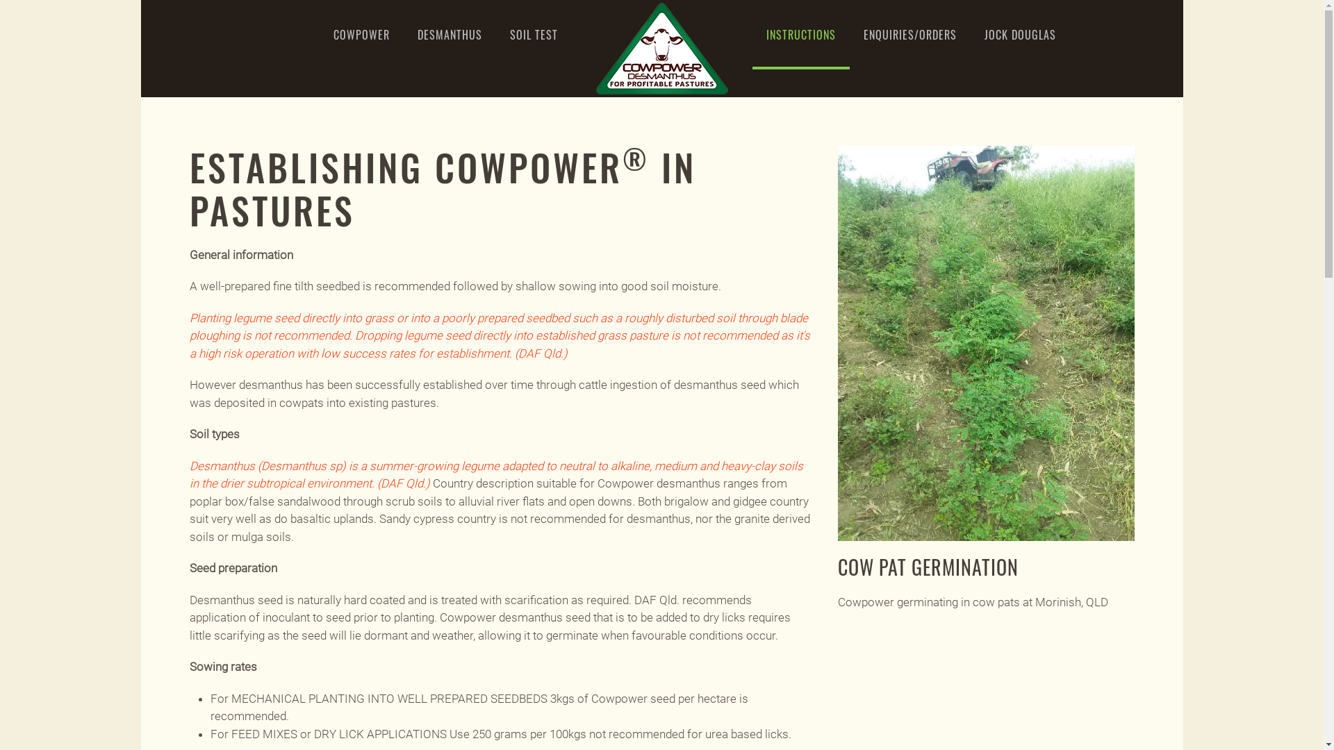  Describe the element at coordinates (800, 35) in the screenshot. I see `INSTRUCTIONS` at that location.